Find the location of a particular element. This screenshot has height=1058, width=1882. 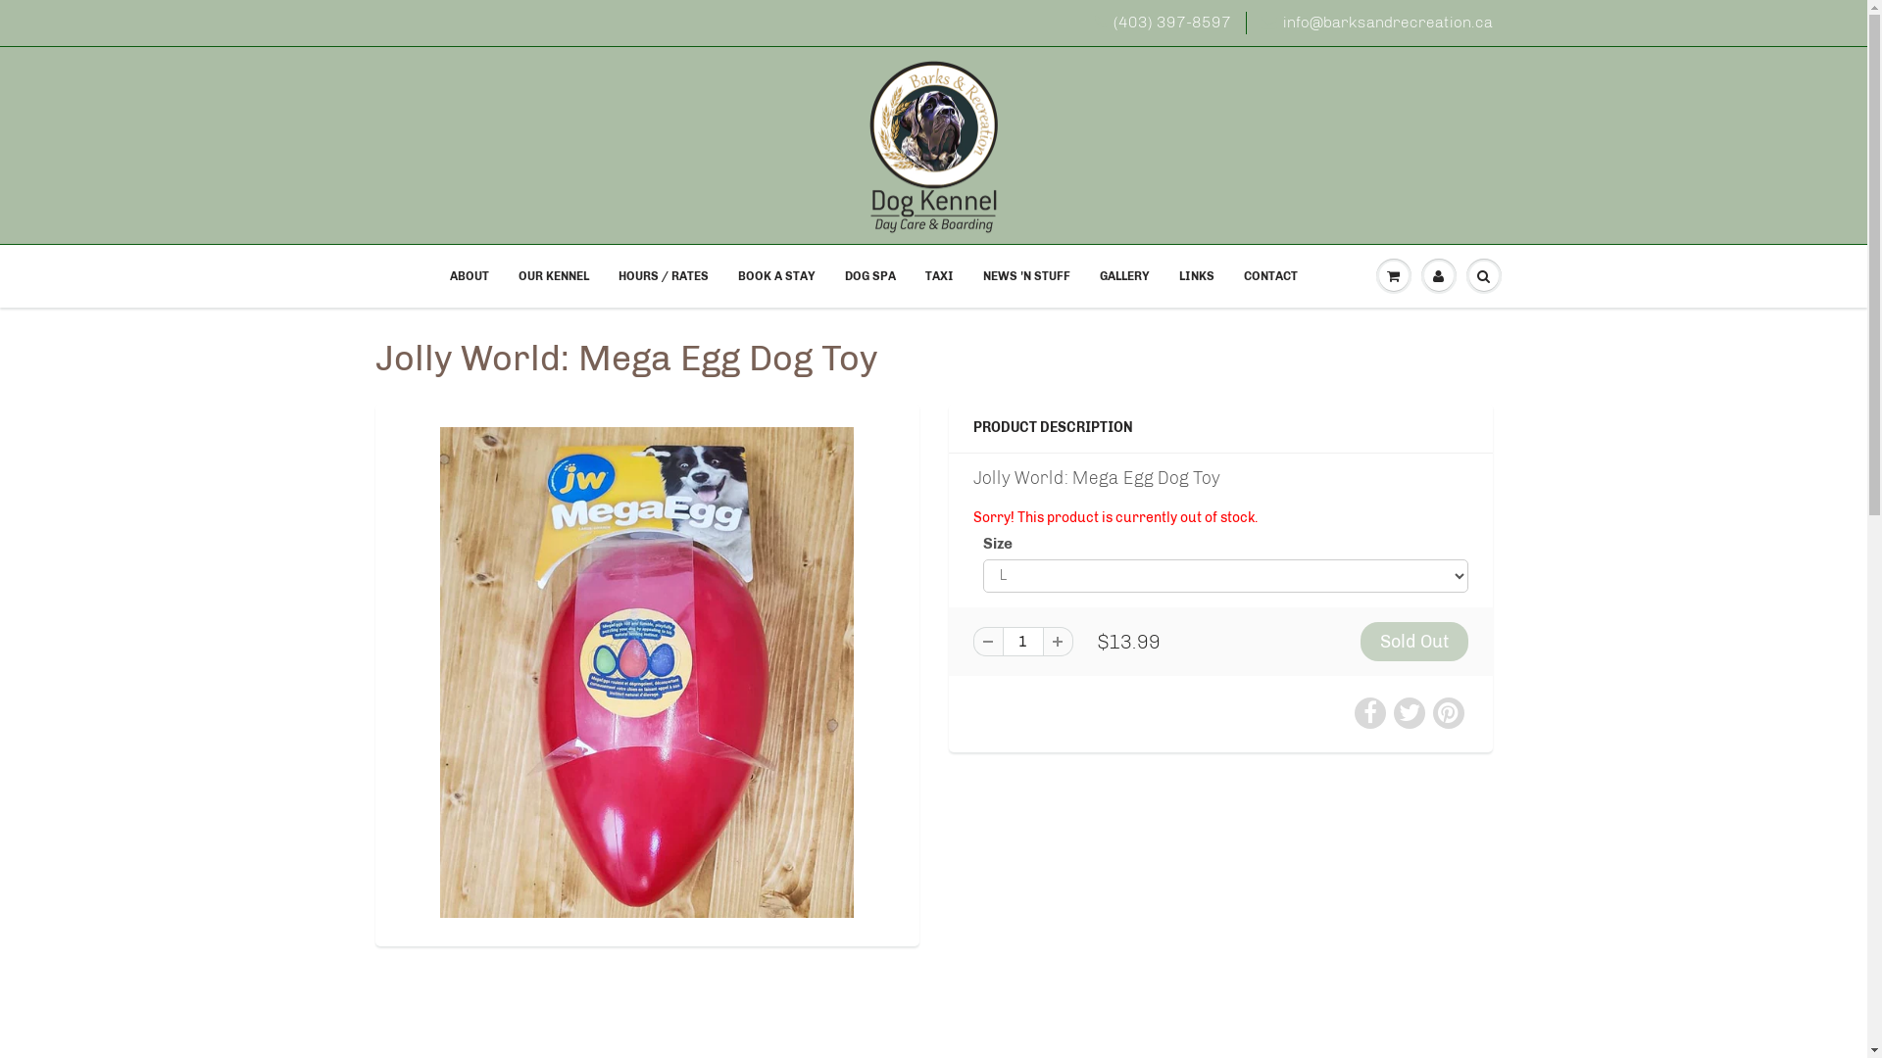

TAXI is located at coordinates (939, 276).